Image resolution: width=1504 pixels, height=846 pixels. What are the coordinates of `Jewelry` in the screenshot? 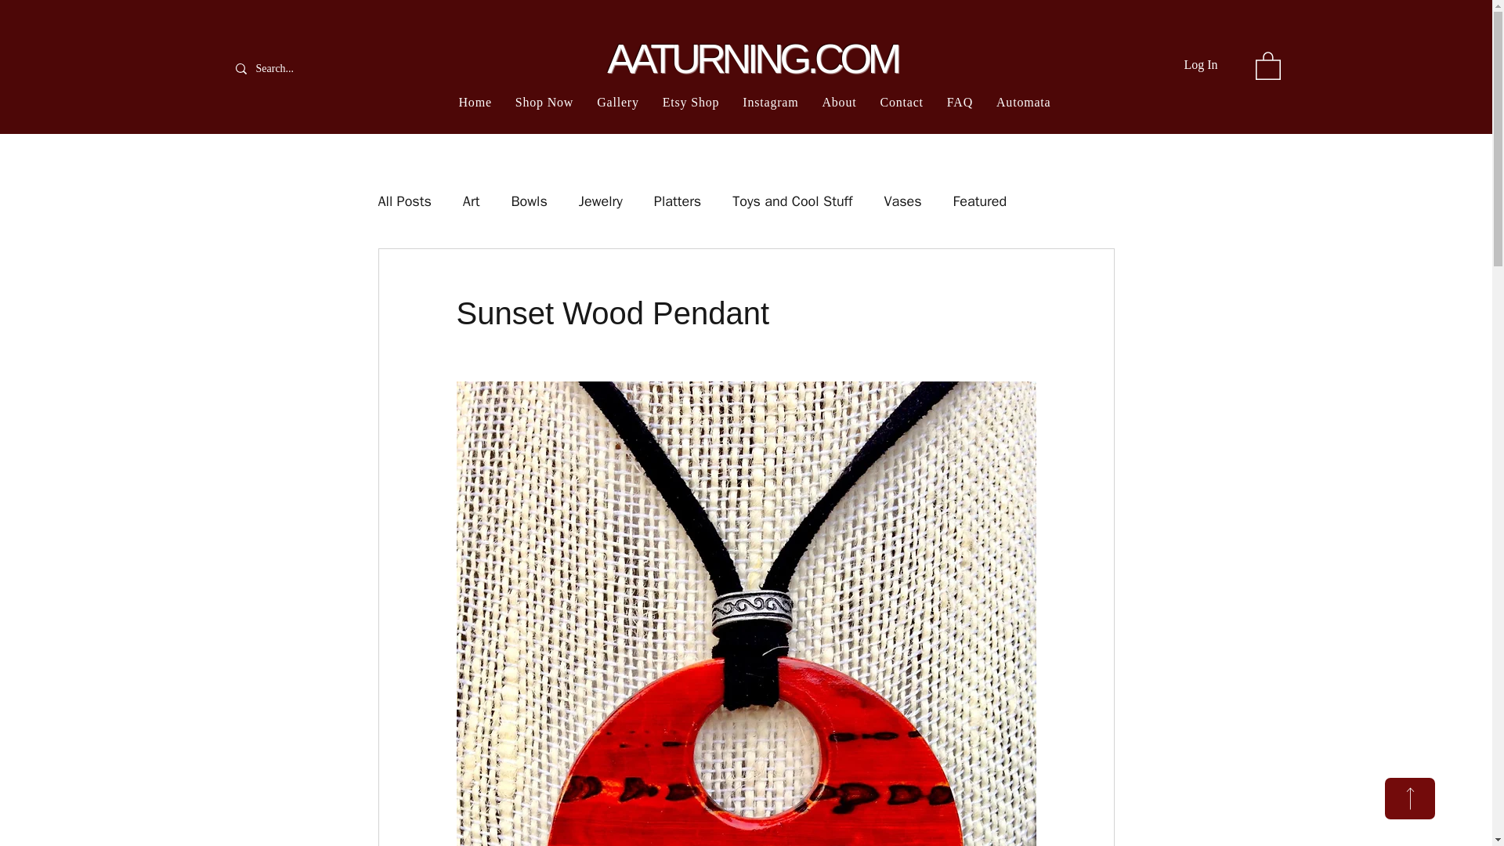 It's located at (600, 201).